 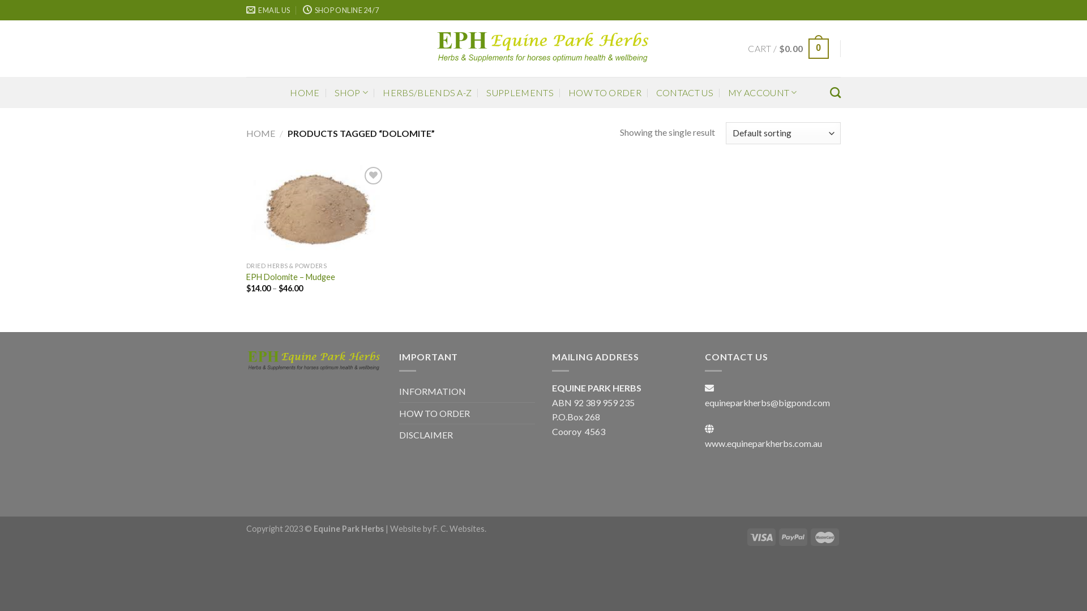 I want to click on HOW TO ORDER, so click(x=605, y=93).